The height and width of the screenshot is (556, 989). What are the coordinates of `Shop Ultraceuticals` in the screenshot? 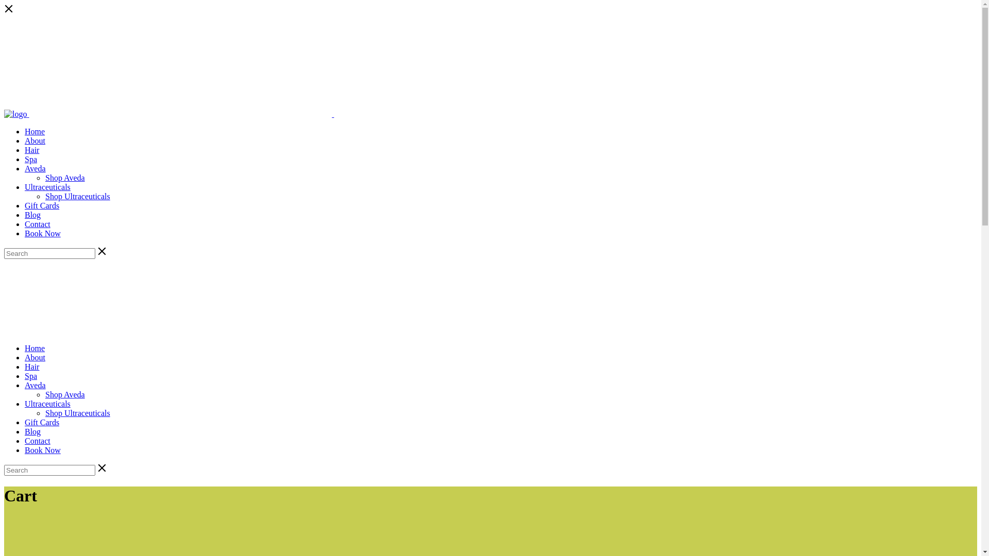 It's located at (78, 413).